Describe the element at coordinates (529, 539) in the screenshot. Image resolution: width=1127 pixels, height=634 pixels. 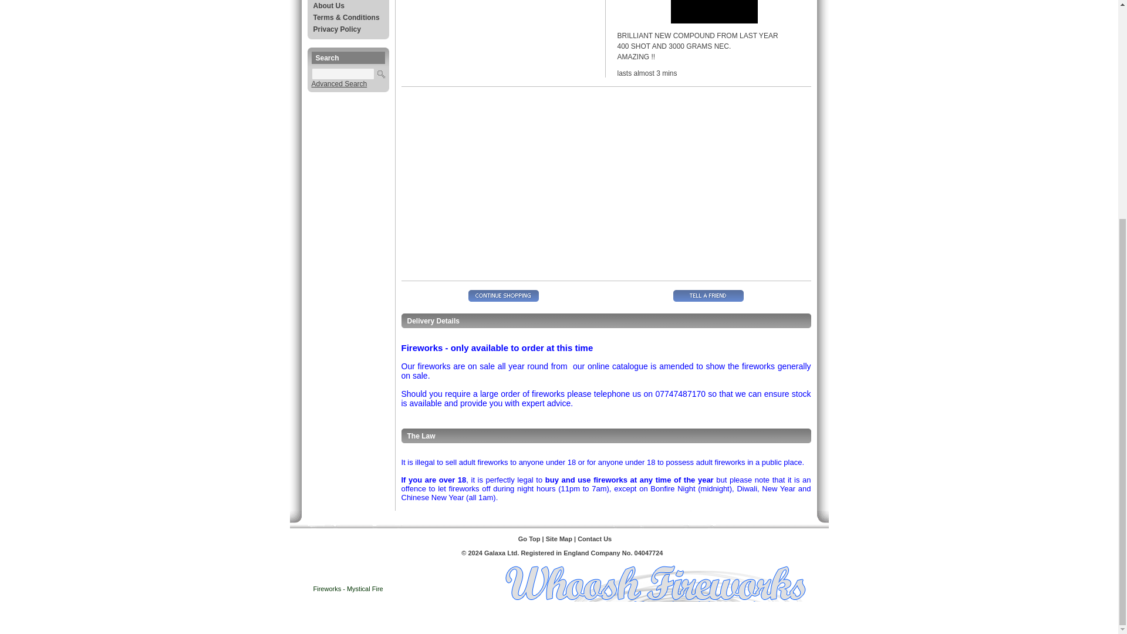
I see `Go Top` at that location.